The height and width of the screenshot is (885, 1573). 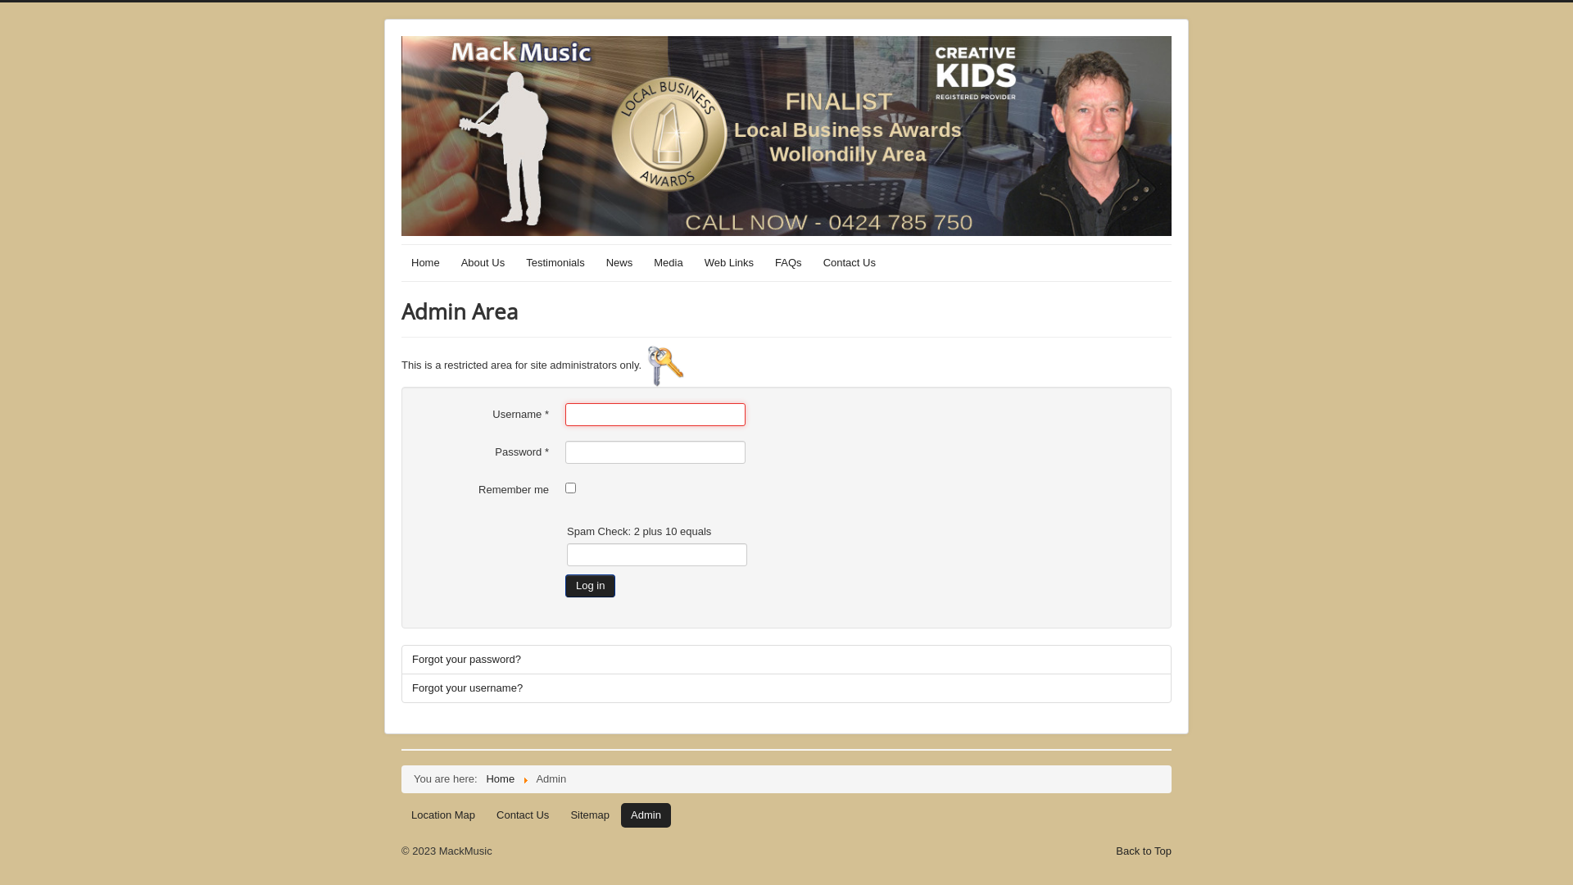 What do you see at coordinates (619, 263) in the screenshot?
I see `News` at bounding box center [619, 263].